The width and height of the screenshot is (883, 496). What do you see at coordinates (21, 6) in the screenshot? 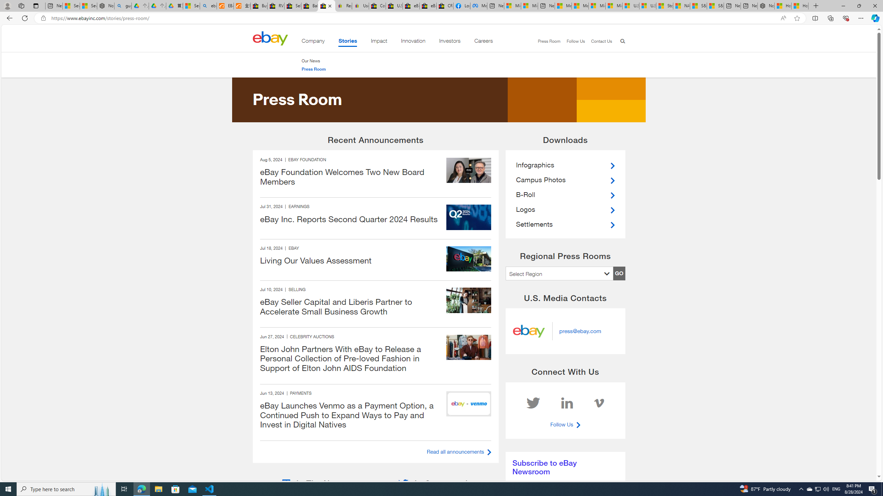
I see `Workspaces` at bounding box center [21, 6].